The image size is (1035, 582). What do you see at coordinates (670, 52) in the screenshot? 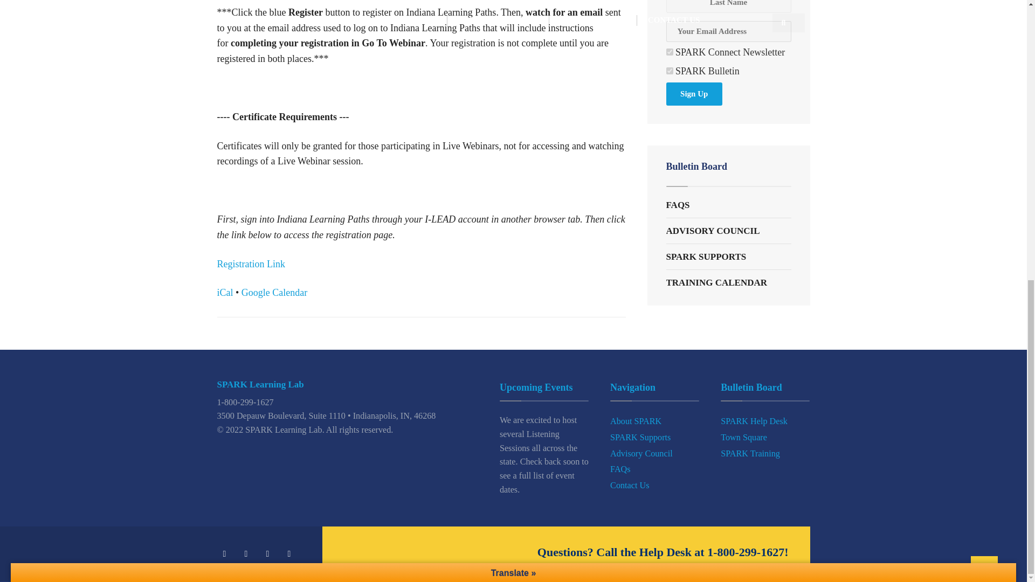
I see `c721991d8d` at bounding box center [670, 52].